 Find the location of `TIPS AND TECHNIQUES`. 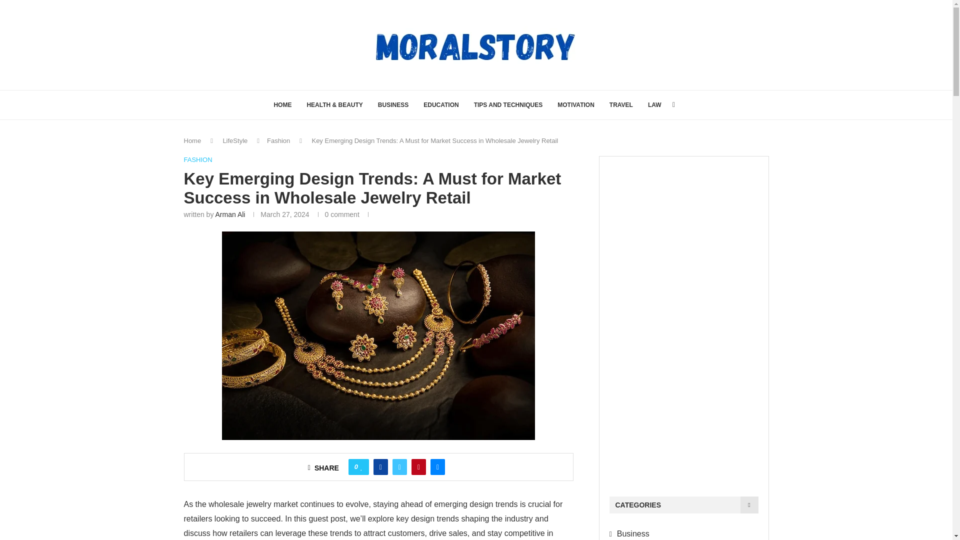

TIPS AND TECHNIQUES is located at coordinates (508, 105).